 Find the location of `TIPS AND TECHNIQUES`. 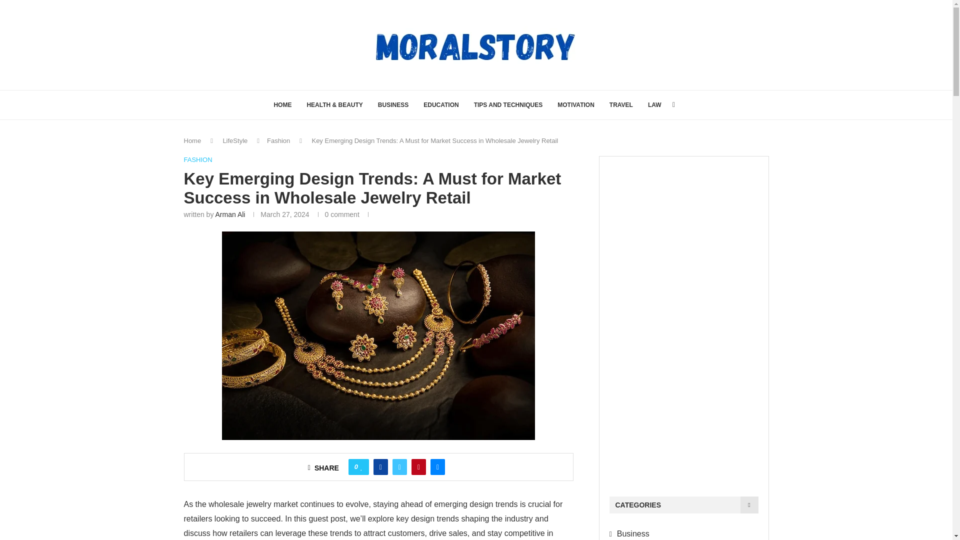

TIPS AND TECHNIQUES is located at coordinates (508, 105).